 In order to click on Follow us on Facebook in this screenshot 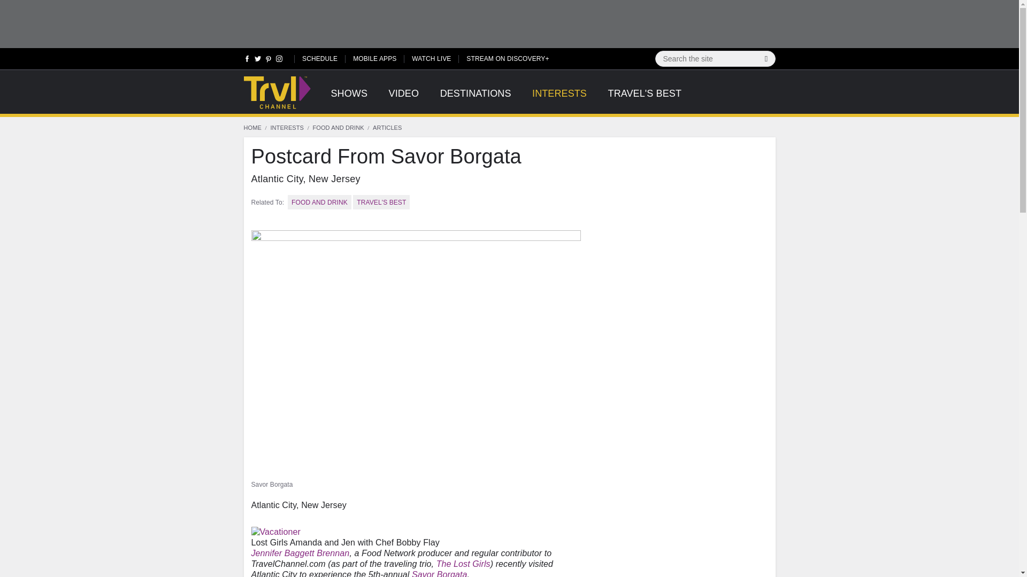, I will do `click(247, 61)`.